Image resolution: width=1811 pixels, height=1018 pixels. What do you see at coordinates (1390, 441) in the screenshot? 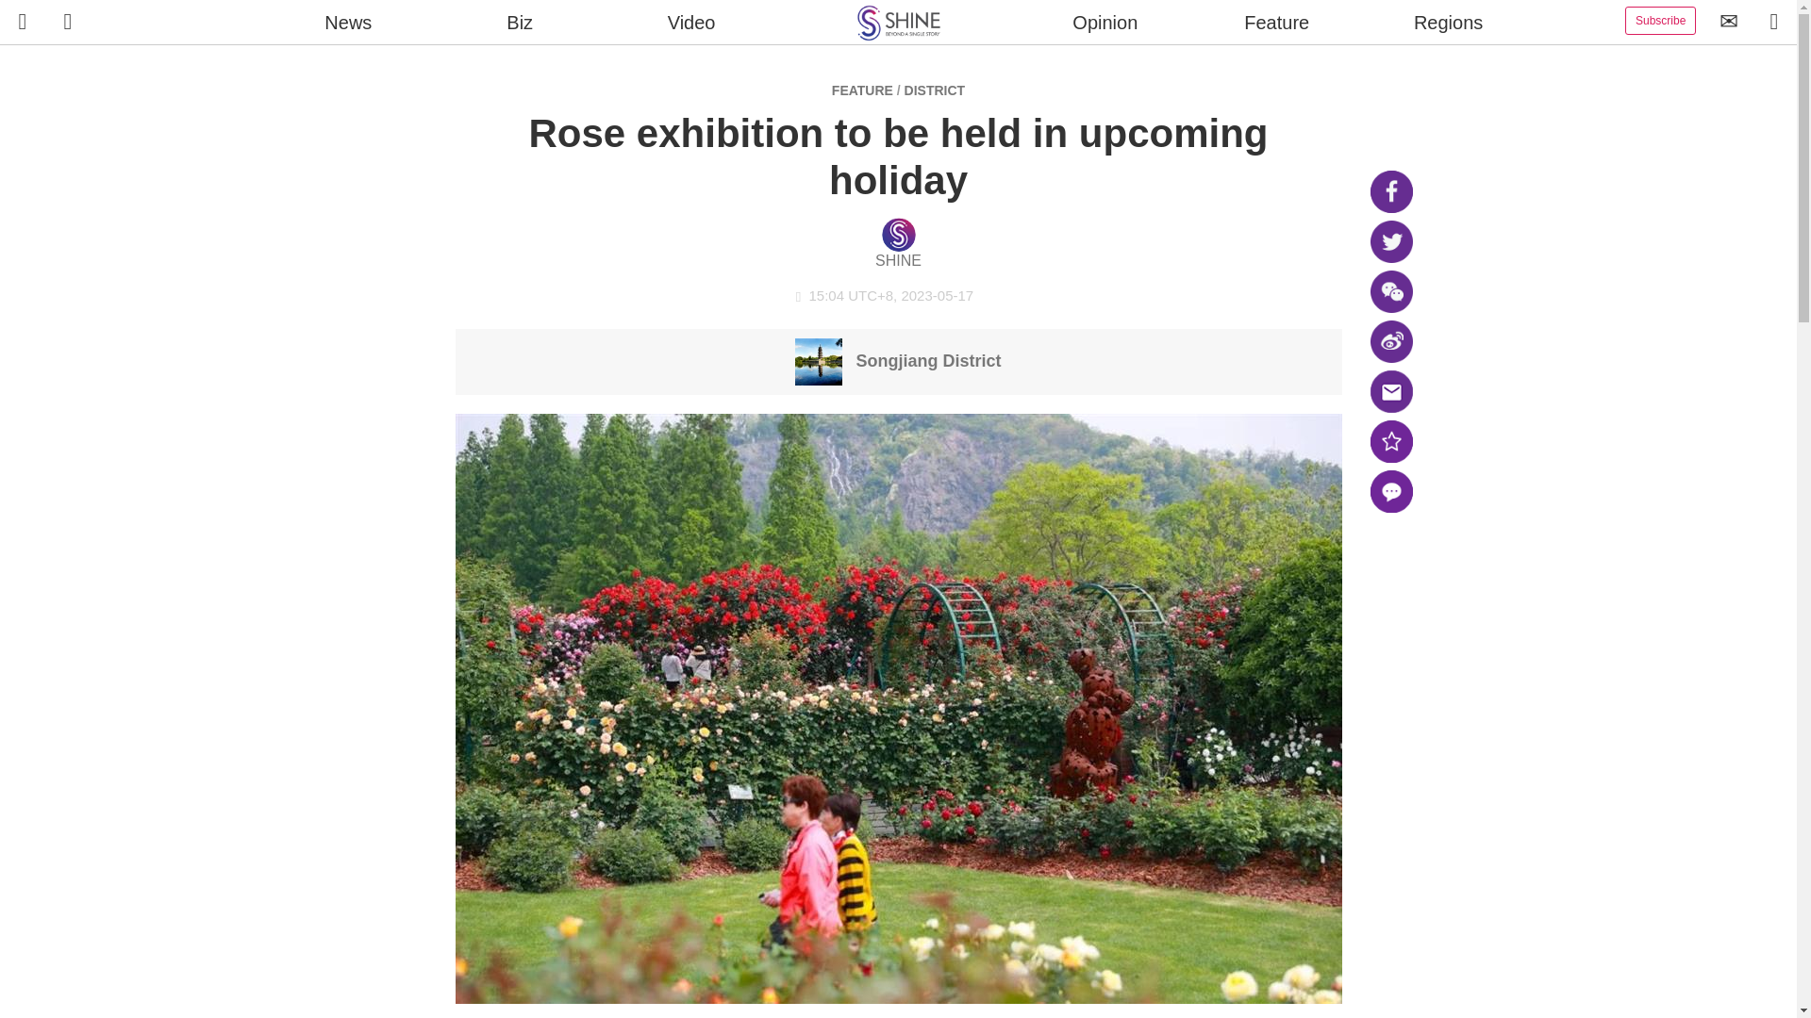
I see `Add to favorites` at bounding box center [1390, 441].